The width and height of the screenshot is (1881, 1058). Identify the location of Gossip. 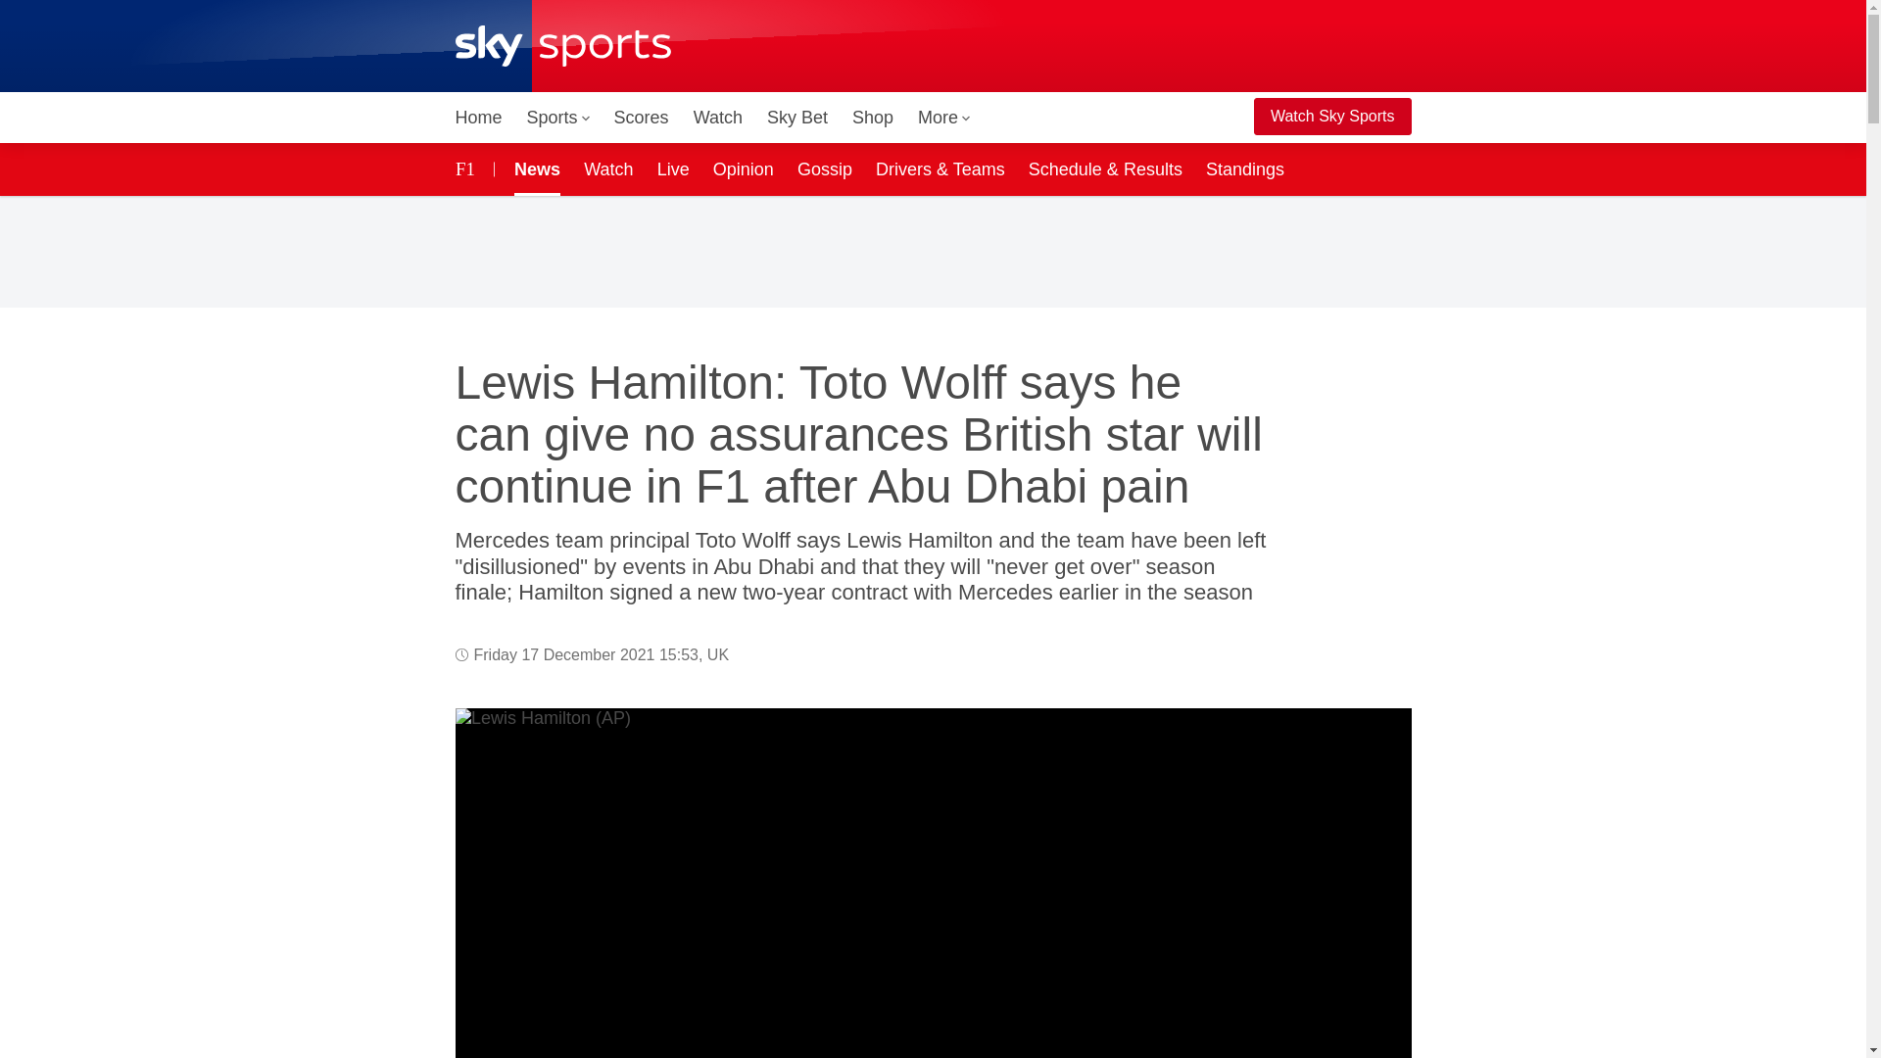
(825, 168).